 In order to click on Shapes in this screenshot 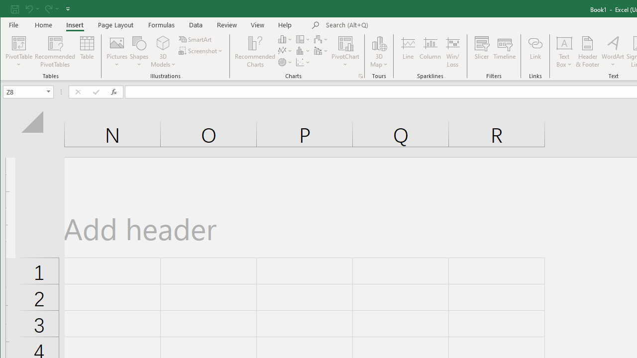, I will do `click(139, 52)`.